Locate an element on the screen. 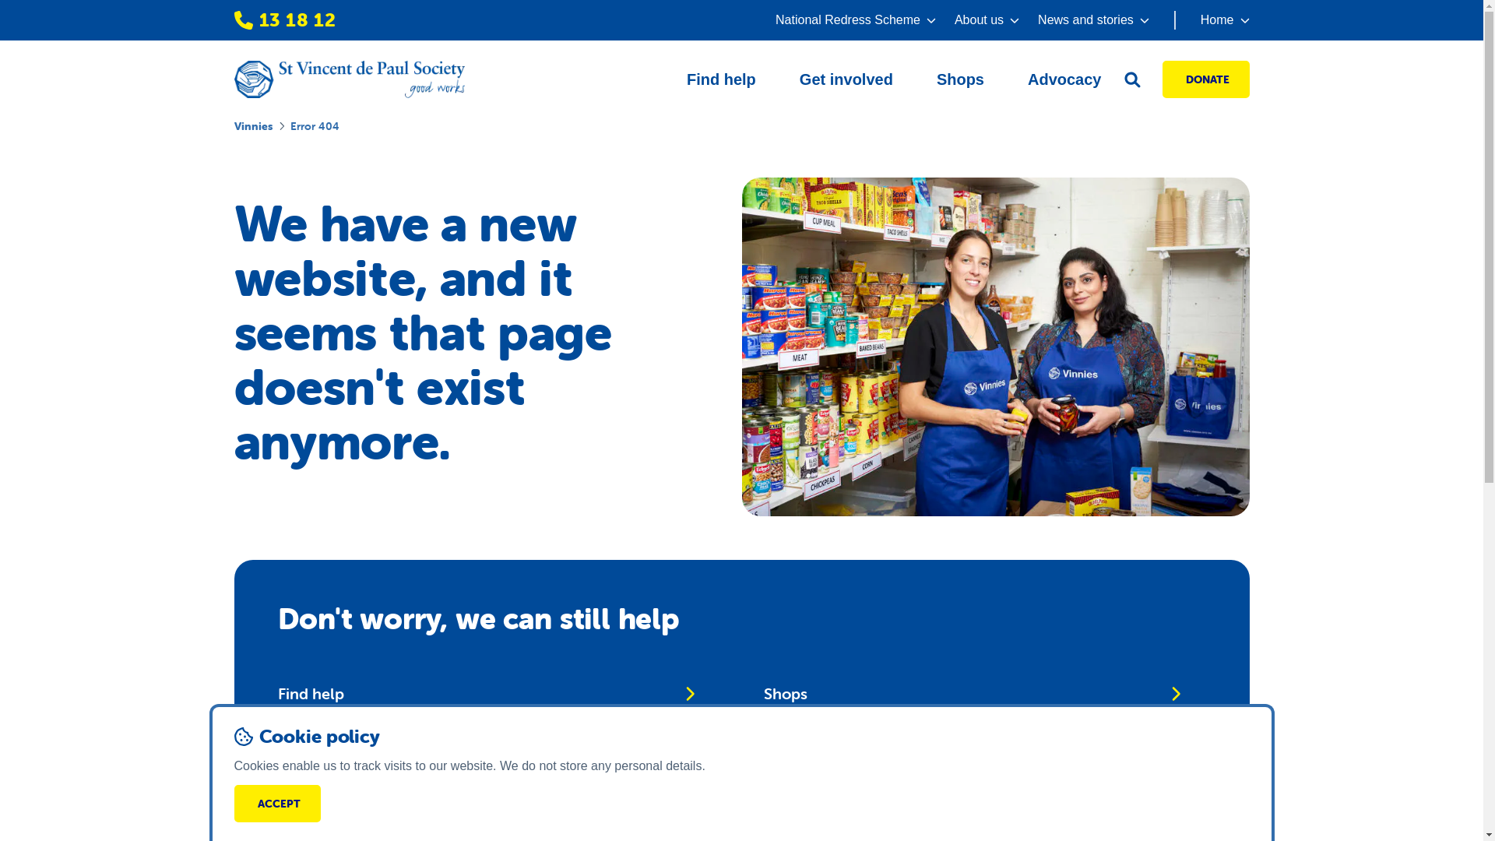 This screenshot has height=841, width=1495. Advocacy is located at coordinates (1065, 79).